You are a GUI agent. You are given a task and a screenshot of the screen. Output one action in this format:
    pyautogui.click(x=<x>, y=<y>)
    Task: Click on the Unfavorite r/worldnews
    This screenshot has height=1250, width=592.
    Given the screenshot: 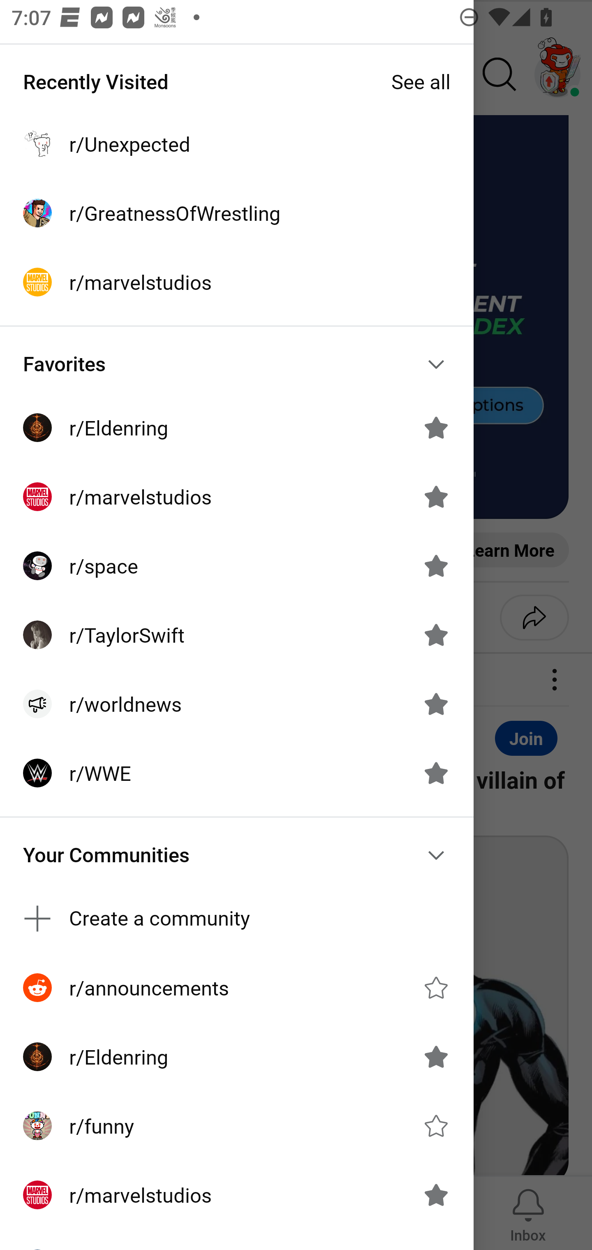 What is the action you would take?
    pyautogui.click(x=436, y=704)
    